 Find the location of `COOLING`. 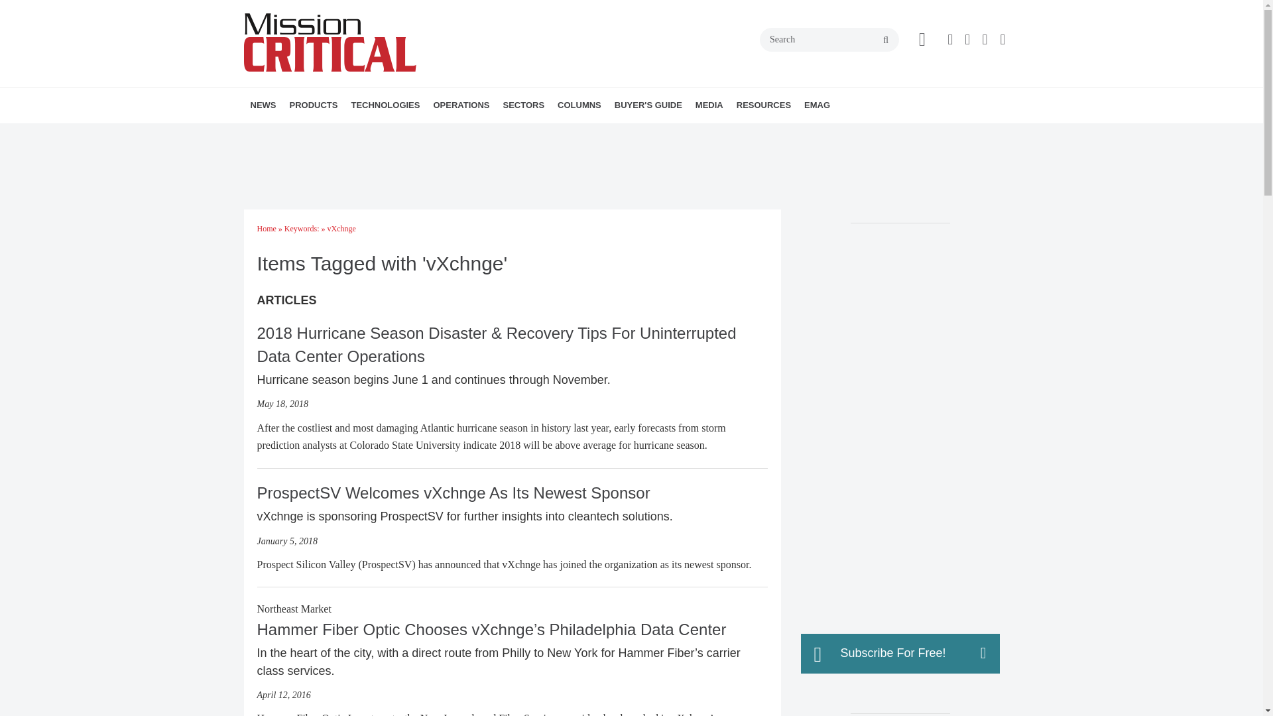

COOLING is located at coordinates (457, 134).